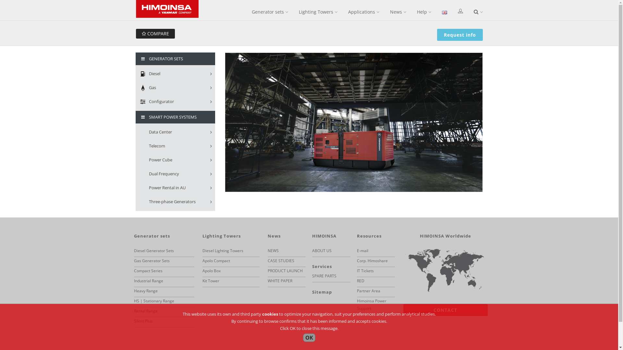 Image resolution: width=623 pixels, height=350 pixels. I want to click on Corp. Himoshare, so click(373, 261).